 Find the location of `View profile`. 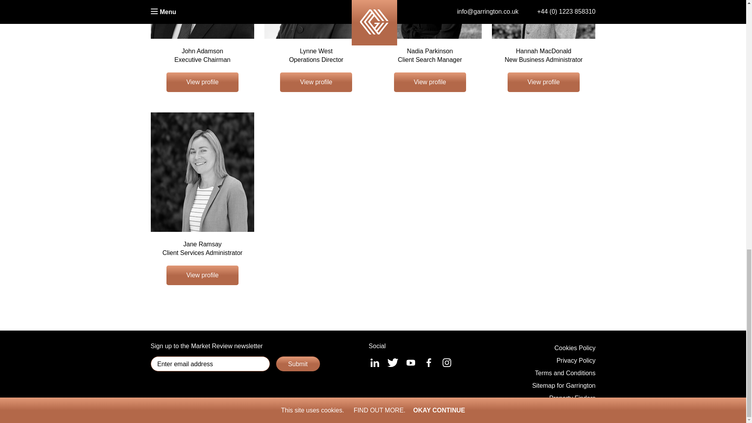

View profile is located at coordinates (202, 275).